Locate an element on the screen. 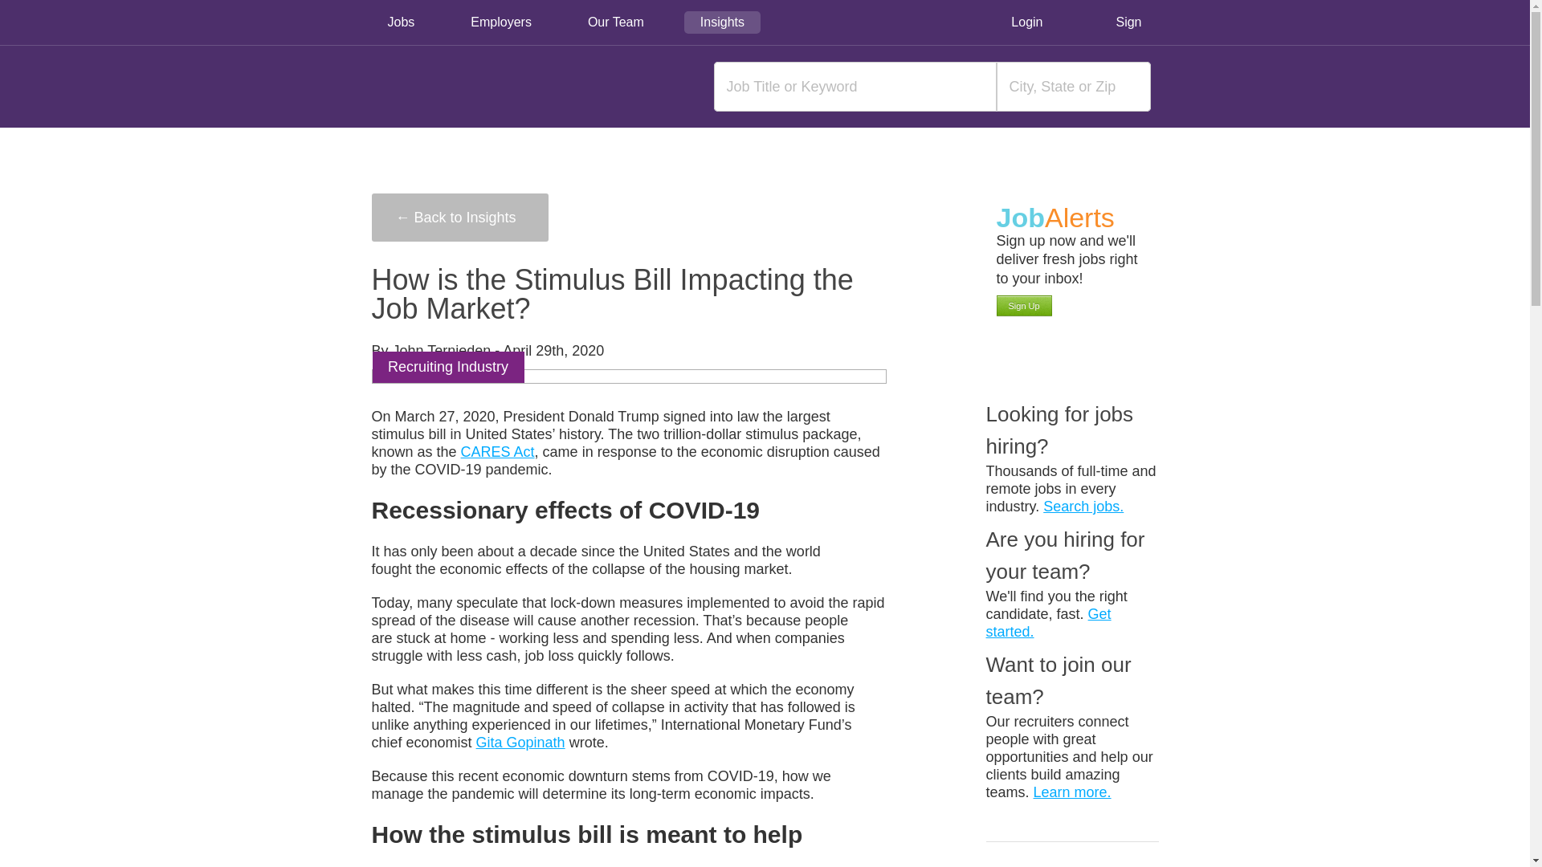 The width and height of the screenshot is (1542, 867). Search jobs. is located at coordinates (1083, 507).